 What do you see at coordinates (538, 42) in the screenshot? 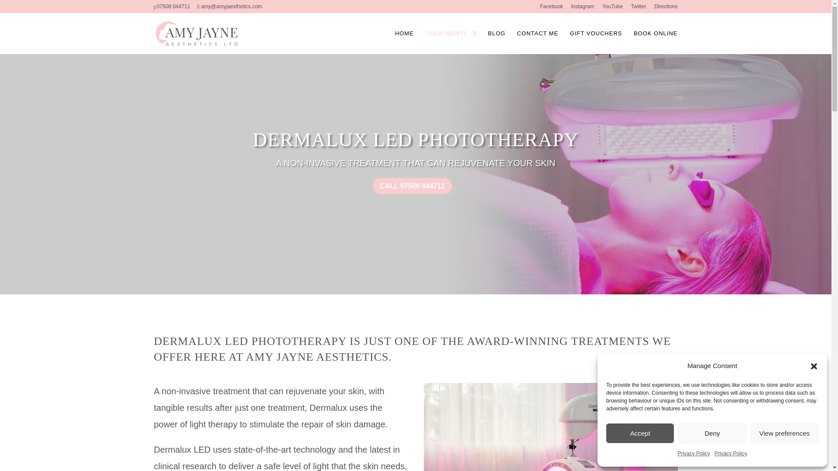
I see `CONTACT ME` at bounding box center [538, 42].